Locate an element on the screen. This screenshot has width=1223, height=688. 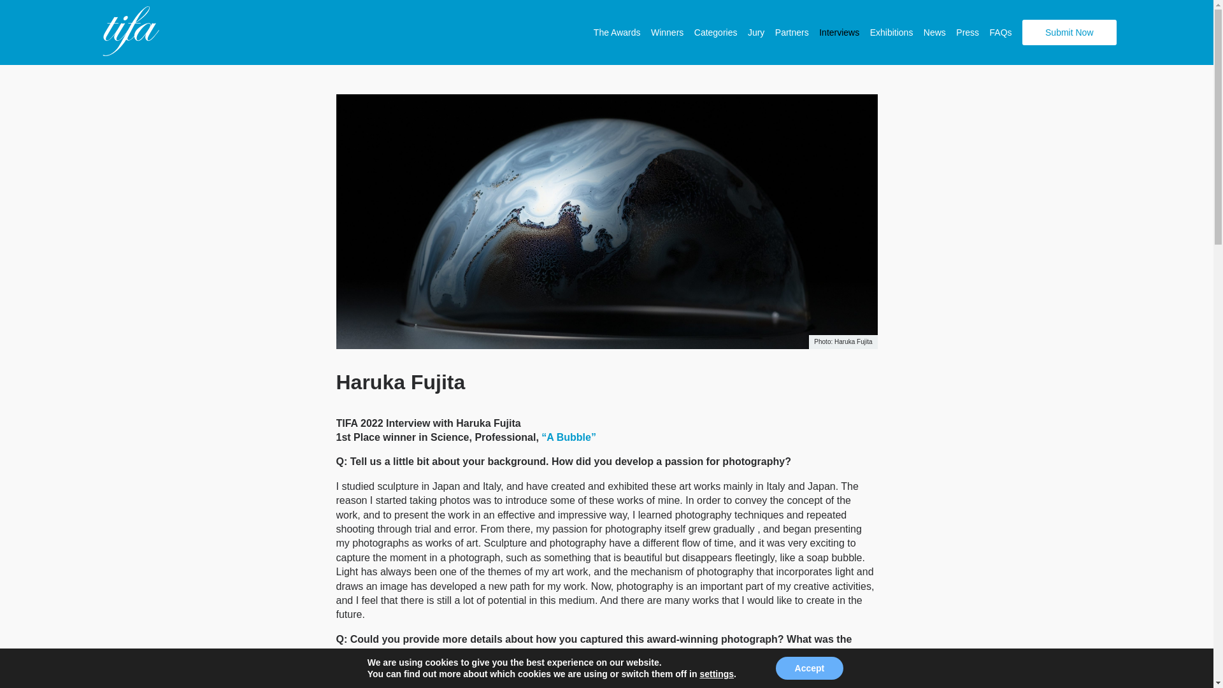
Exhibitions is located at coordinates (892, 32).